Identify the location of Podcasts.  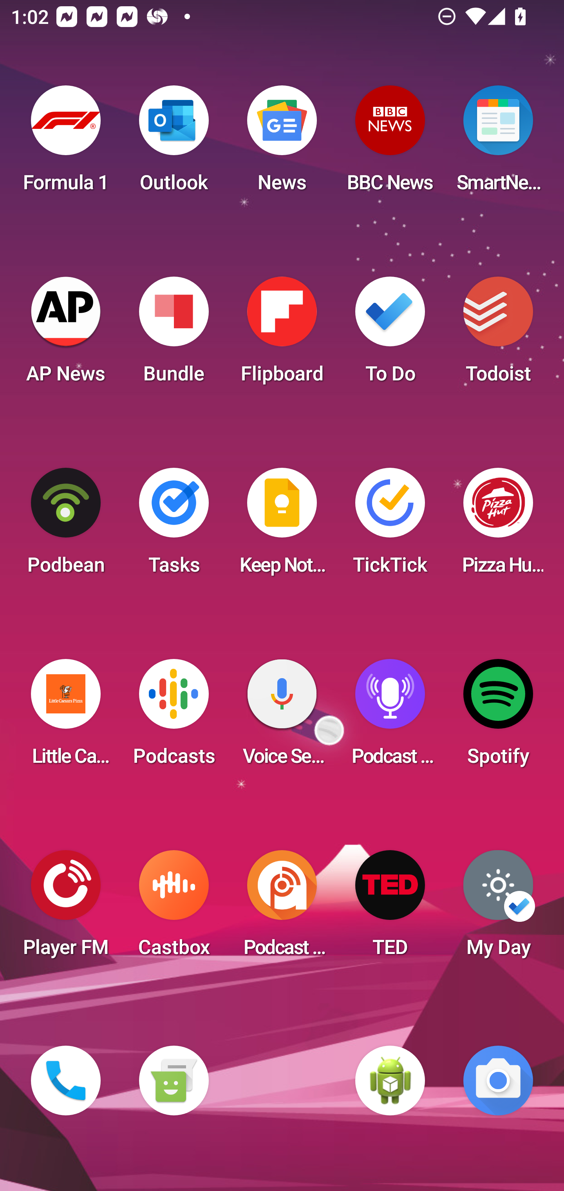
(174, 717).